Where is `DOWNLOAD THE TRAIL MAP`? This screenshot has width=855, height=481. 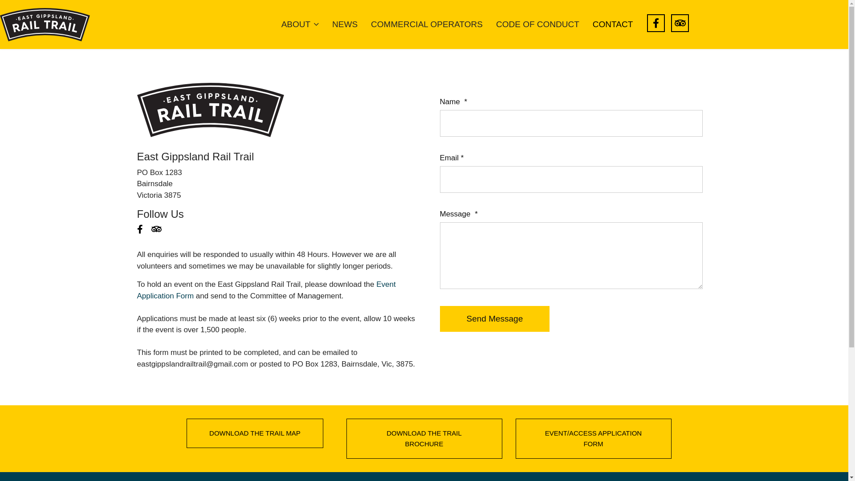 DOWNLOAD THE TRAIL MAP is located at coordinates (255, 433).